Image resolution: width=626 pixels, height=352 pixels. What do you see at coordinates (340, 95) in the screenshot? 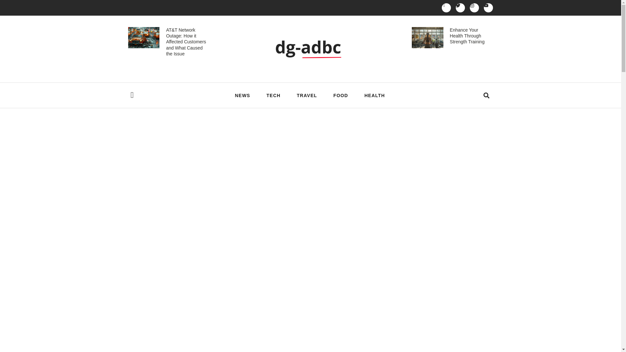
I see `FOOD` at bounding box center [340, 95].